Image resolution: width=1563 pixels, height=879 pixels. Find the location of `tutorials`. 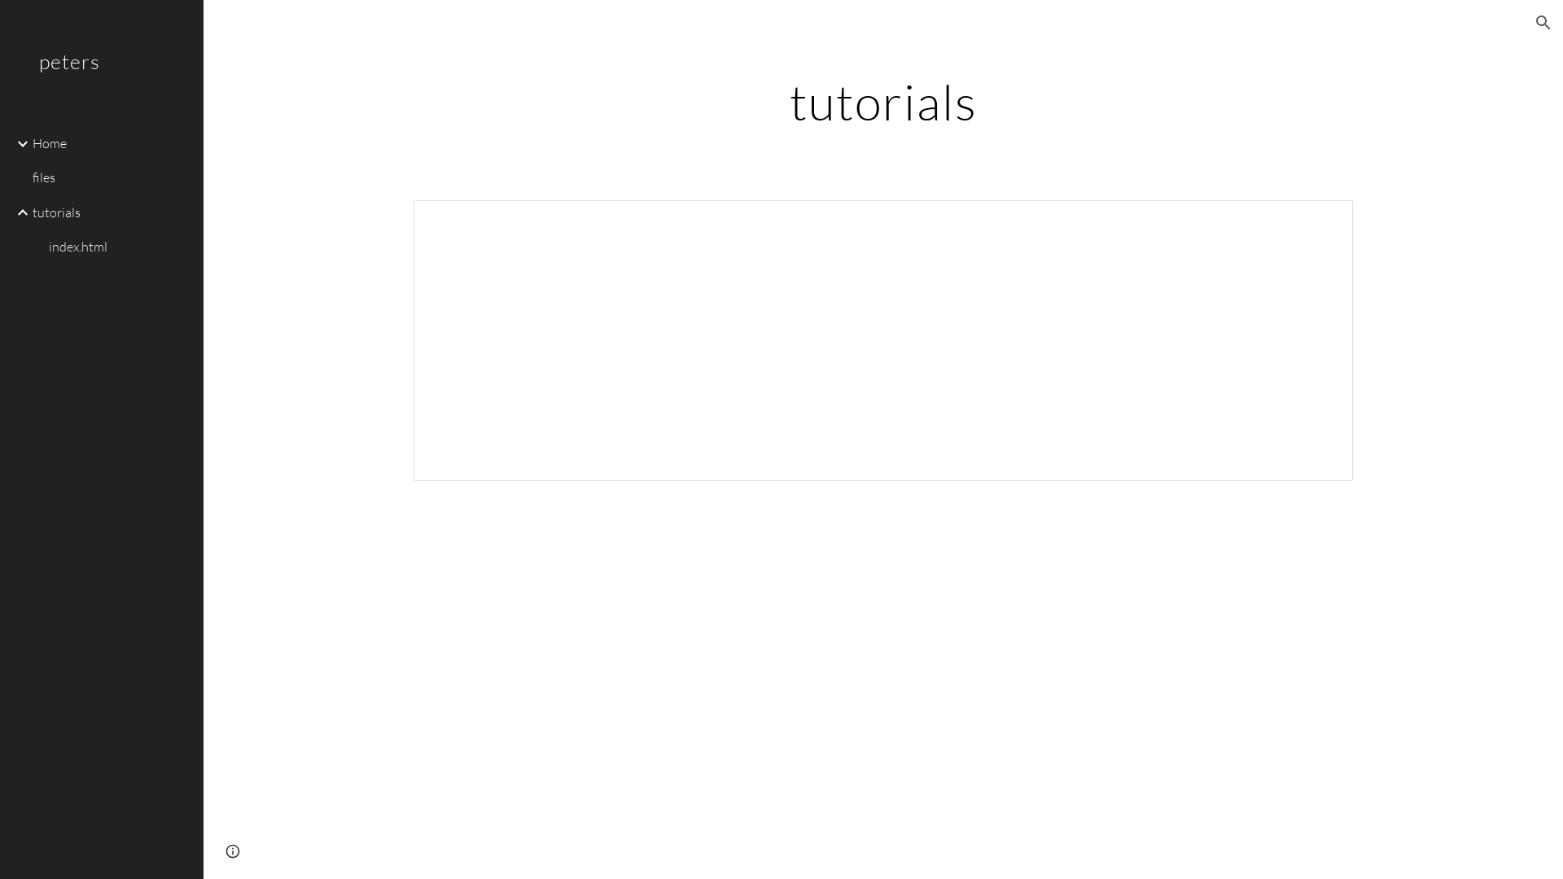

tutorials is located at coordinates (112, 212).